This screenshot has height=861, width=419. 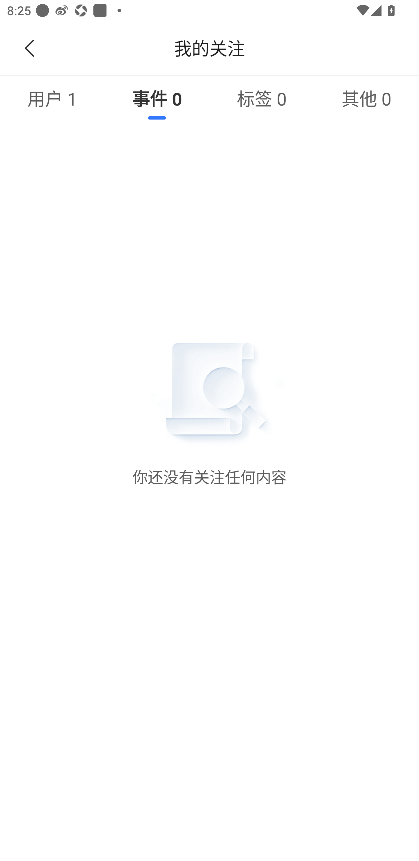 I want to click on 其他&nbsp;0，可选中, so click(x=367, y=98).